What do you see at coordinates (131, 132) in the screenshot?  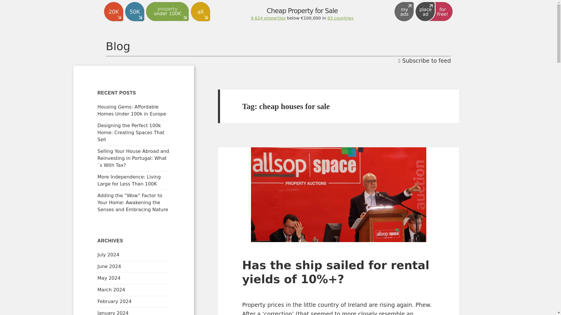 I see `Designing the Perfect 100k Home: Creating Spaces That Sell` at bounding box center [131, 132].